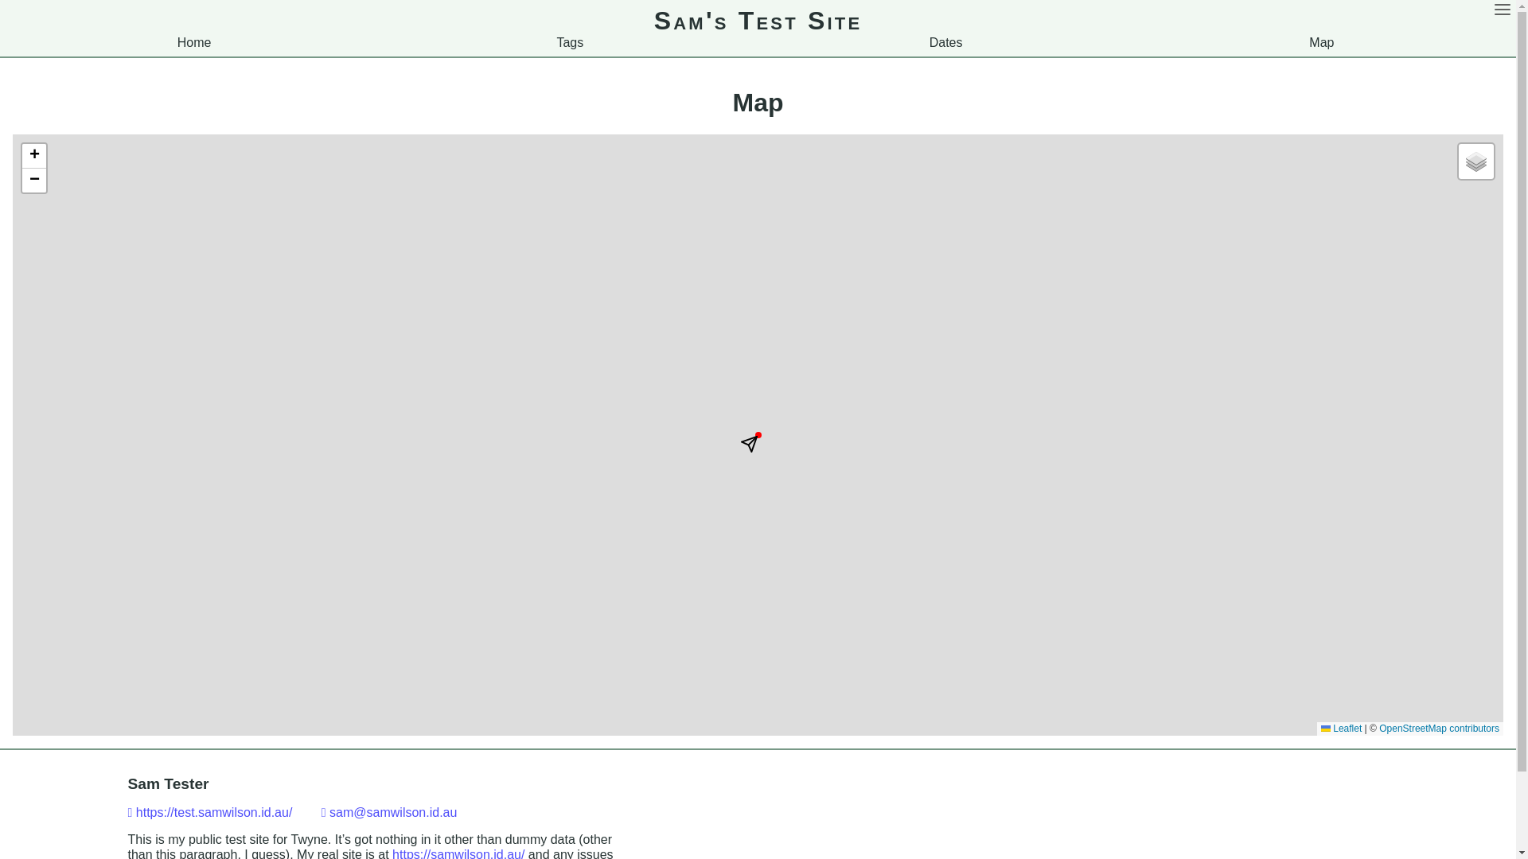  I want to click on Dates, so click(946, 43).